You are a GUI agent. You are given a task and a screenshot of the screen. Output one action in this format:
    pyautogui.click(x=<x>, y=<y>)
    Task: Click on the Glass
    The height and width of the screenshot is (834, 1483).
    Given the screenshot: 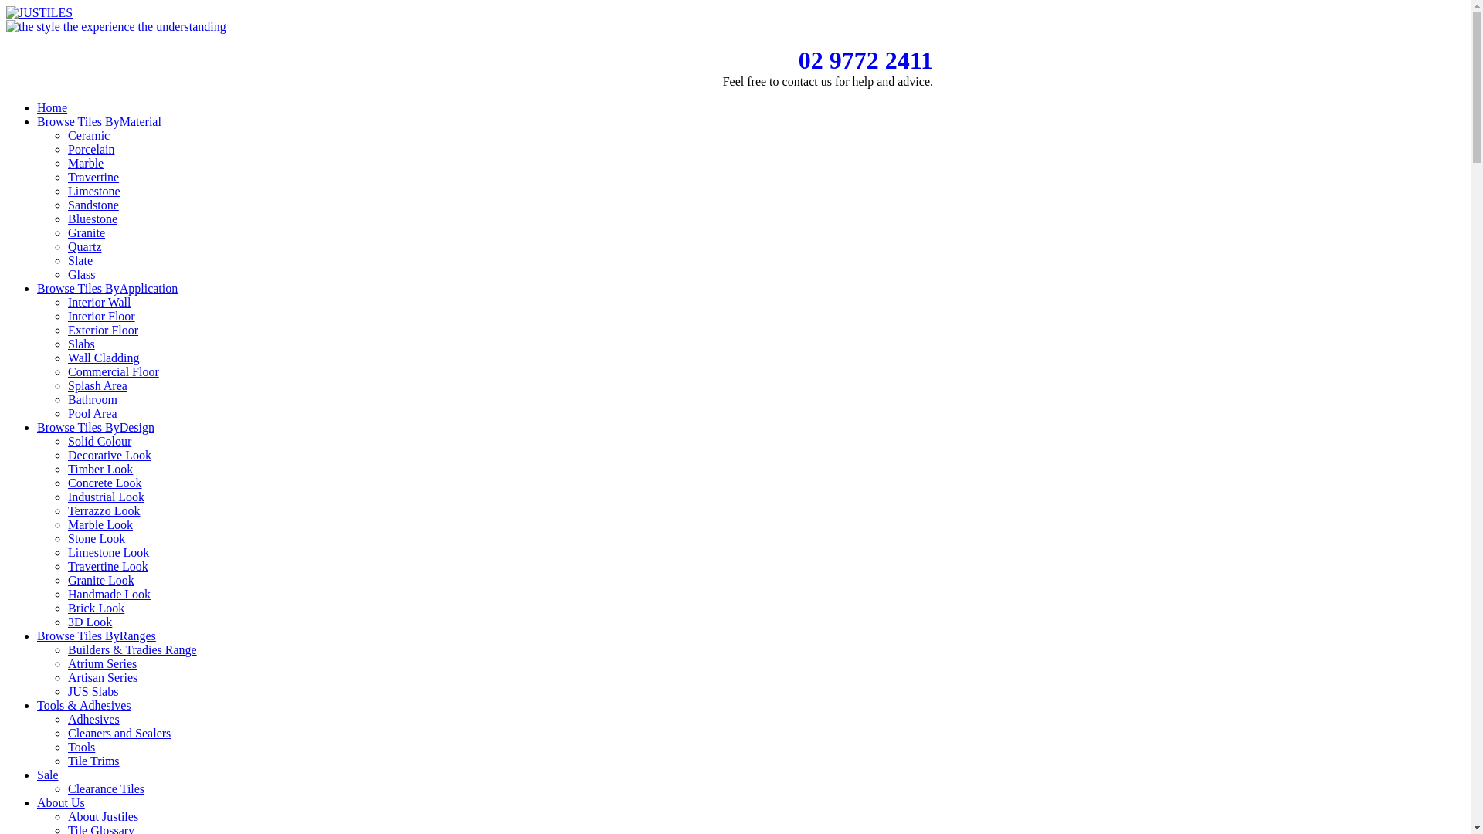 What is the action you would take?
    pyautogui.click(x=82, y=275)
    